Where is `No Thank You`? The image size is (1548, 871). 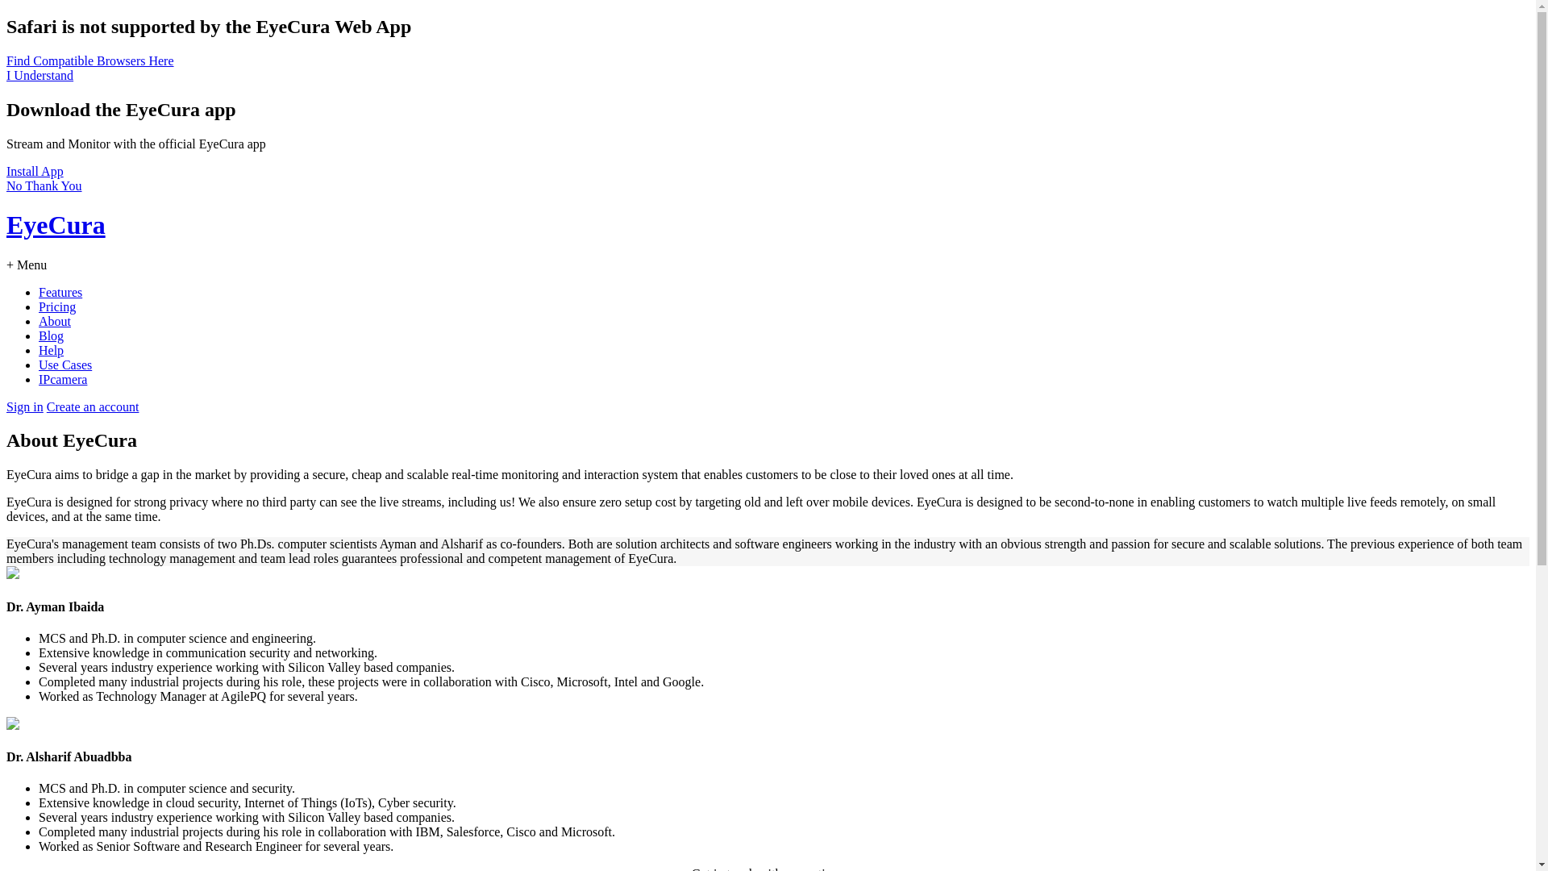 No Thank You is located at coordinates (44, 185).